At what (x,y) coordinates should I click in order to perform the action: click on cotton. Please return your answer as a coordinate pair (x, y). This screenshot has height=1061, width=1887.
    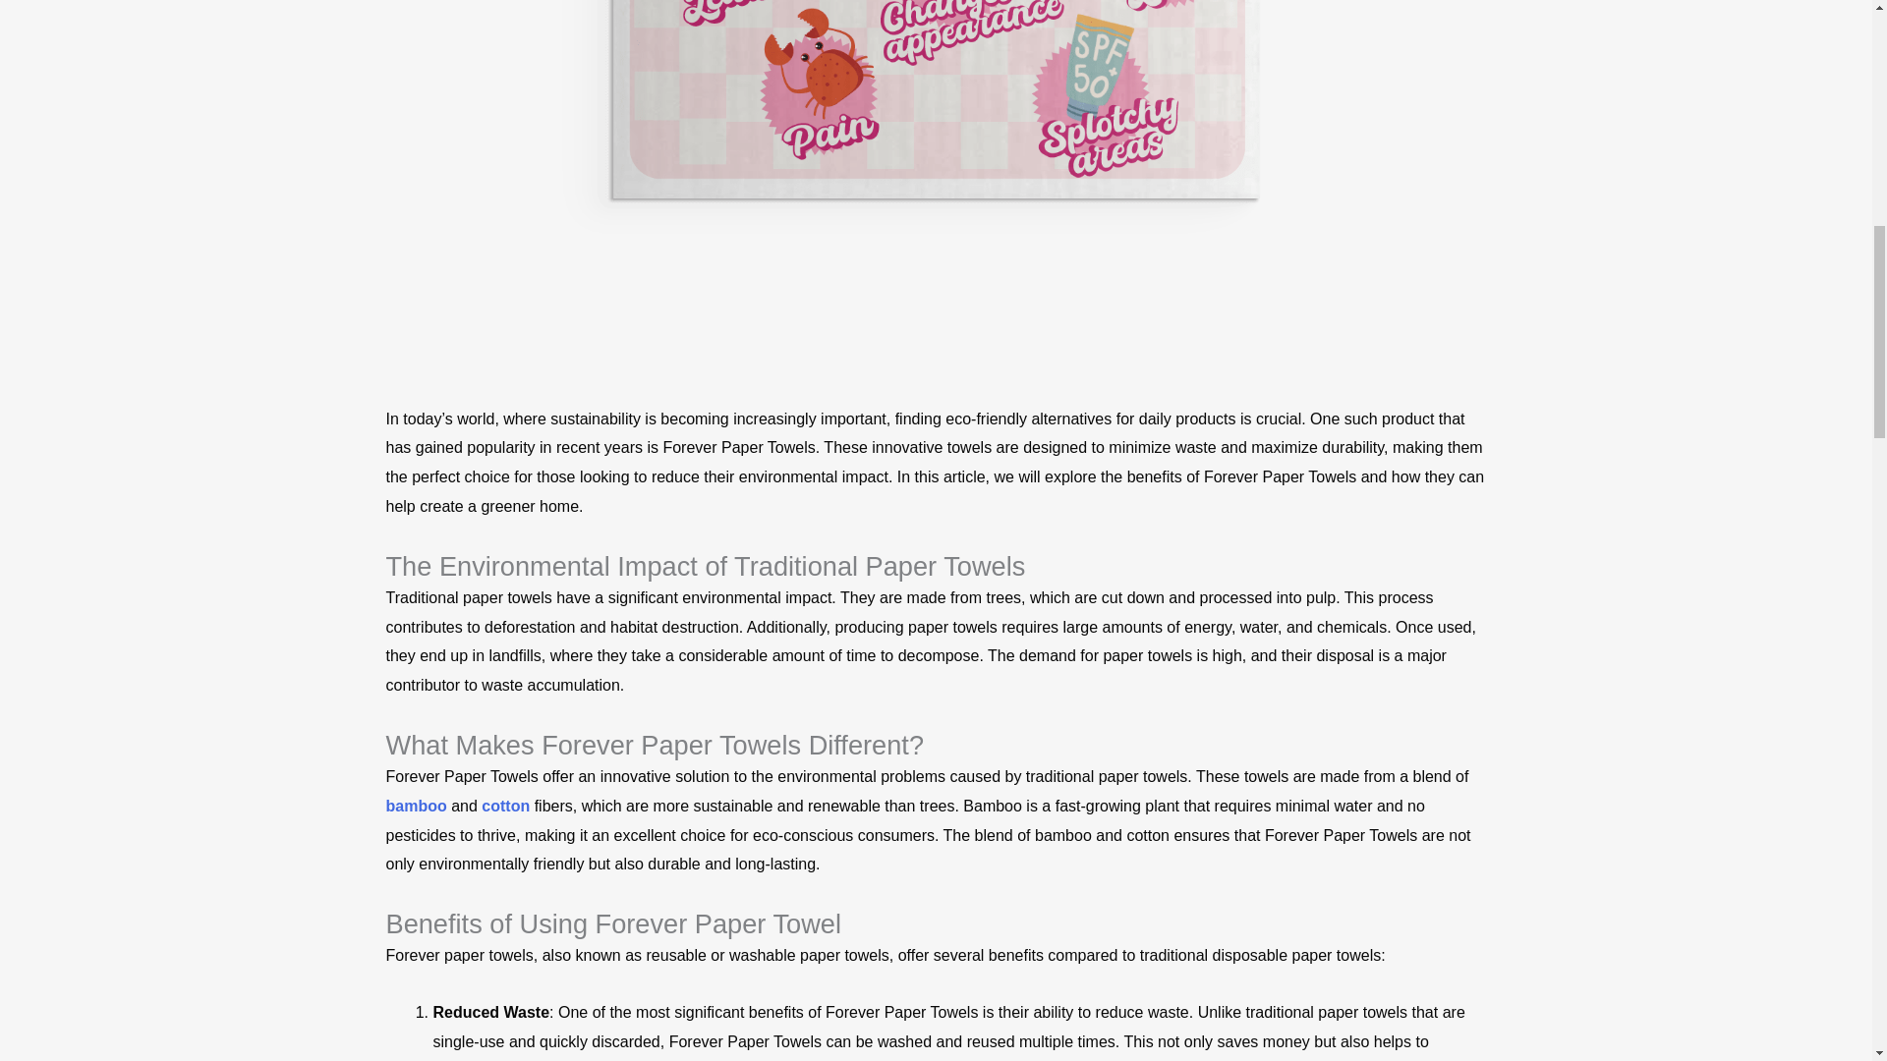
    Looking at the image, I should click on (505, 806).